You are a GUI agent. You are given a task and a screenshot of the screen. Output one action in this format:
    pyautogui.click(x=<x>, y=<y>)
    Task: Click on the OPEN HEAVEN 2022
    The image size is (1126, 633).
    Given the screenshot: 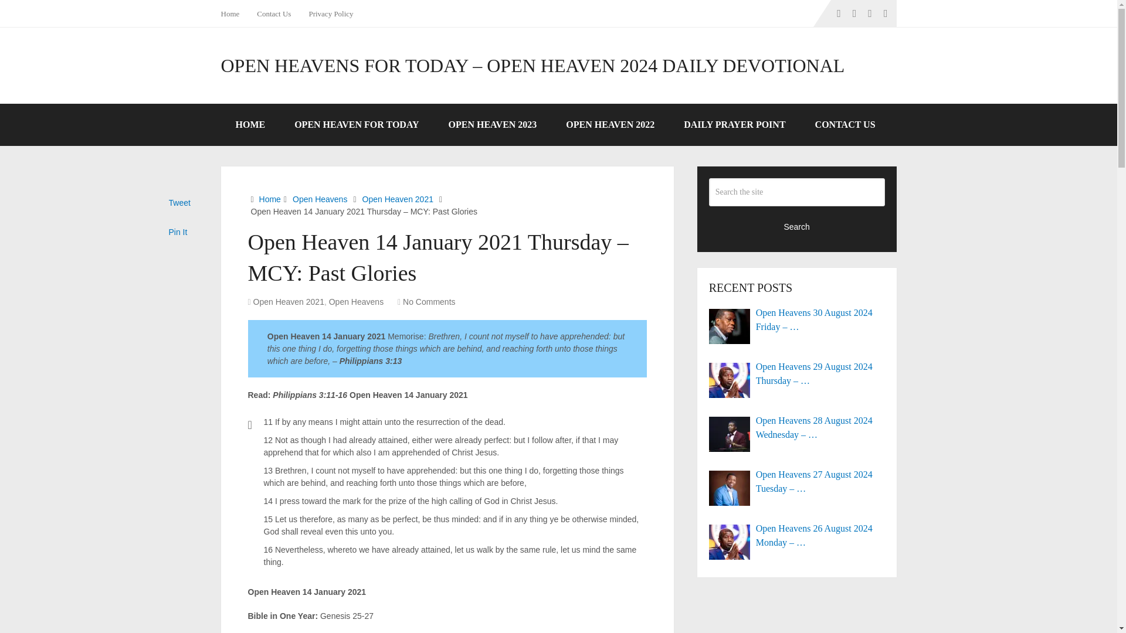 What is the action you would take?
    pyautogui.click(x=610, y=125)
    